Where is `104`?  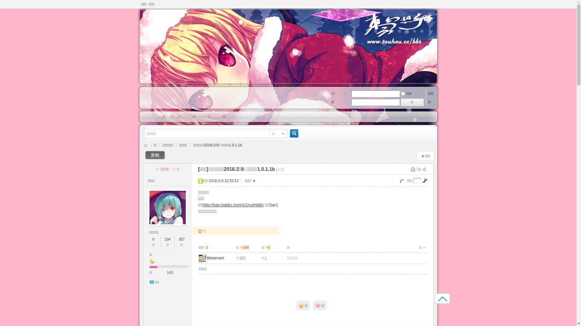
104 is located at coordinates (167, 239).